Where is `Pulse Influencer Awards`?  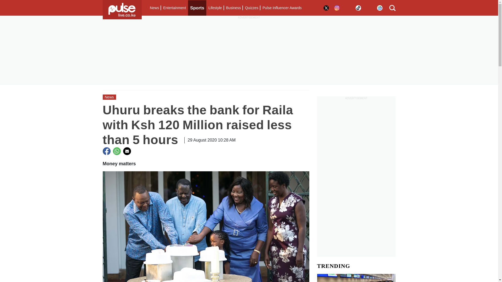 Pulse Influencer Awards is located at coordinates (282, 8).